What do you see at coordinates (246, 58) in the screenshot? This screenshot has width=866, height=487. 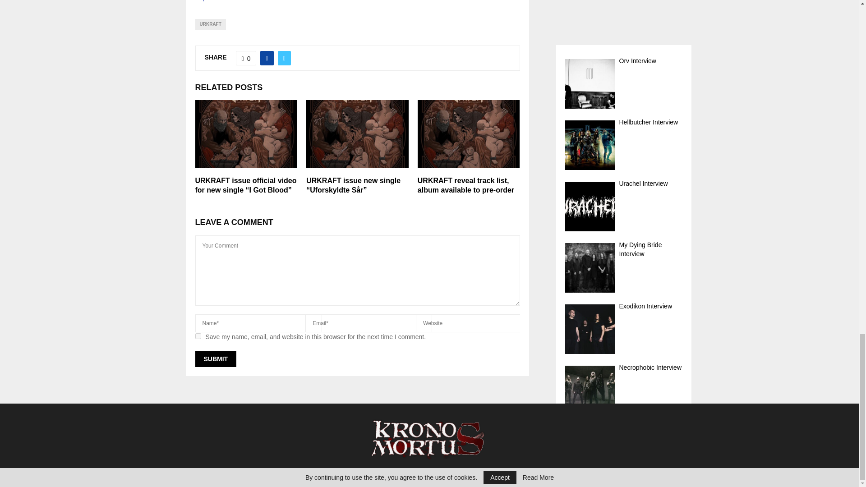 I see `Like` at bounding box center [246, 58].